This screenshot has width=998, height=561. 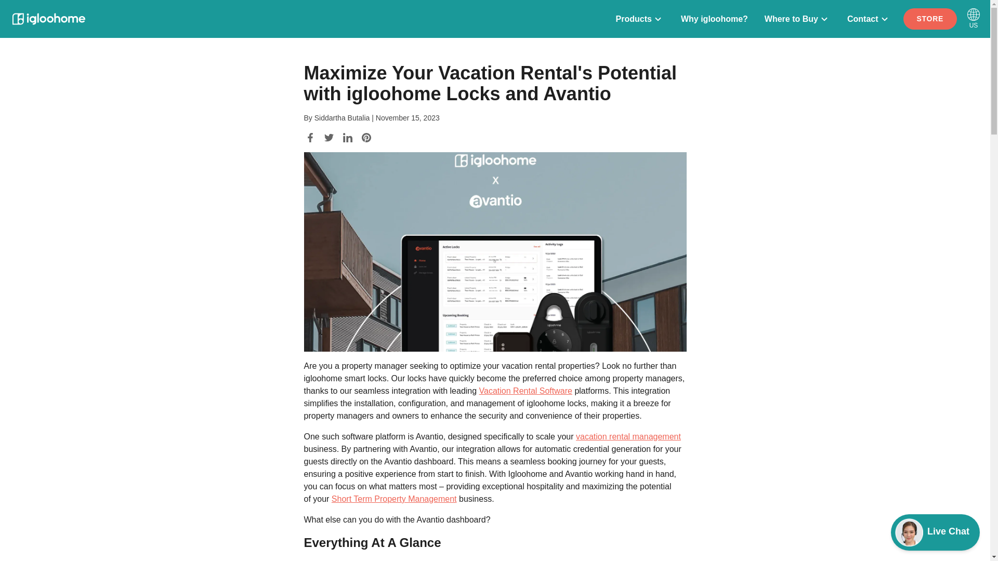 What do you see at coordinates (753, 19) in the screenshot?
I see `Store` at bounding box center [753, 19].